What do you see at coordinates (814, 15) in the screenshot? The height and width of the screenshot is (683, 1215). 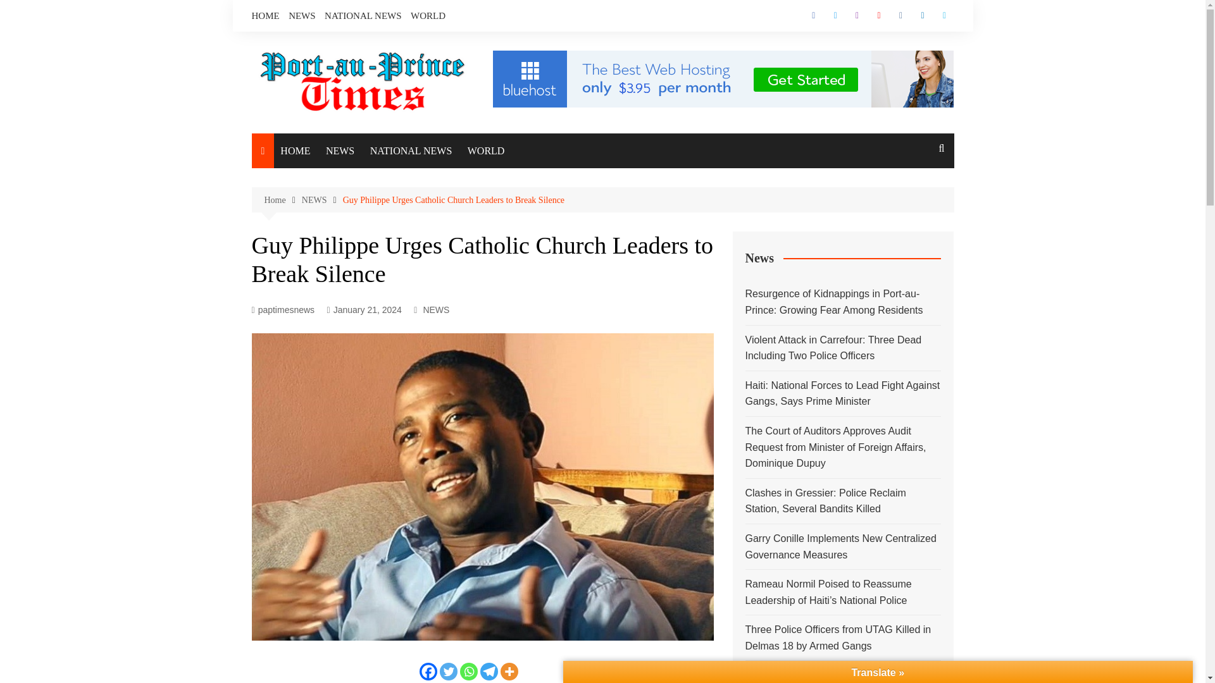 I see `Facebook` at bounding box center [814, 15].